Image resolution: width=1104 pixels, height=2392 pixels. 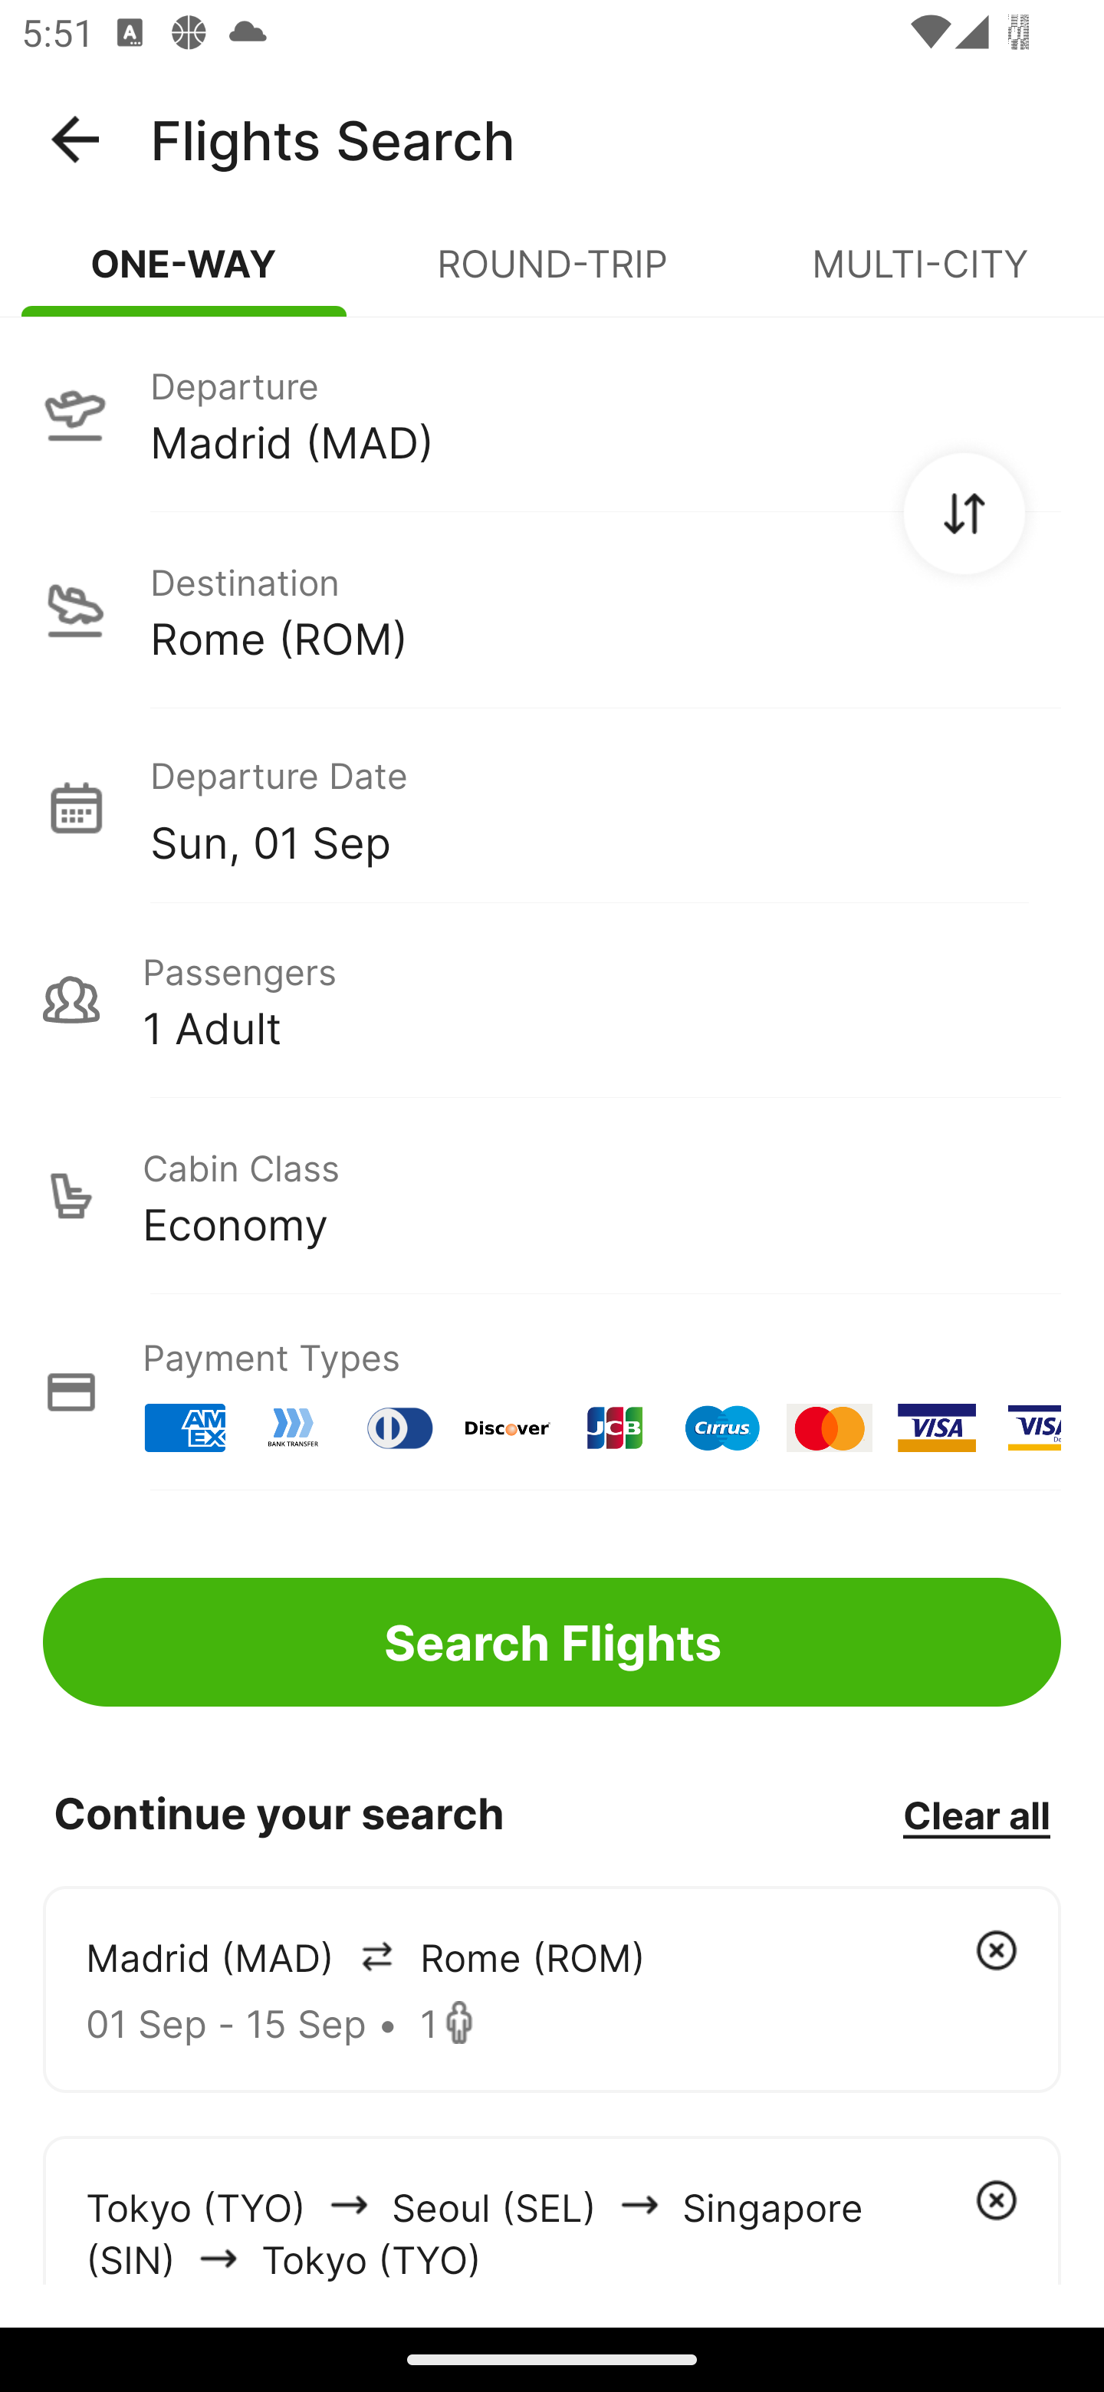 What do you see at coordinates (184, 276) in the screenshot?
I see `ONE-WAY` at bounding box center [184, 276].